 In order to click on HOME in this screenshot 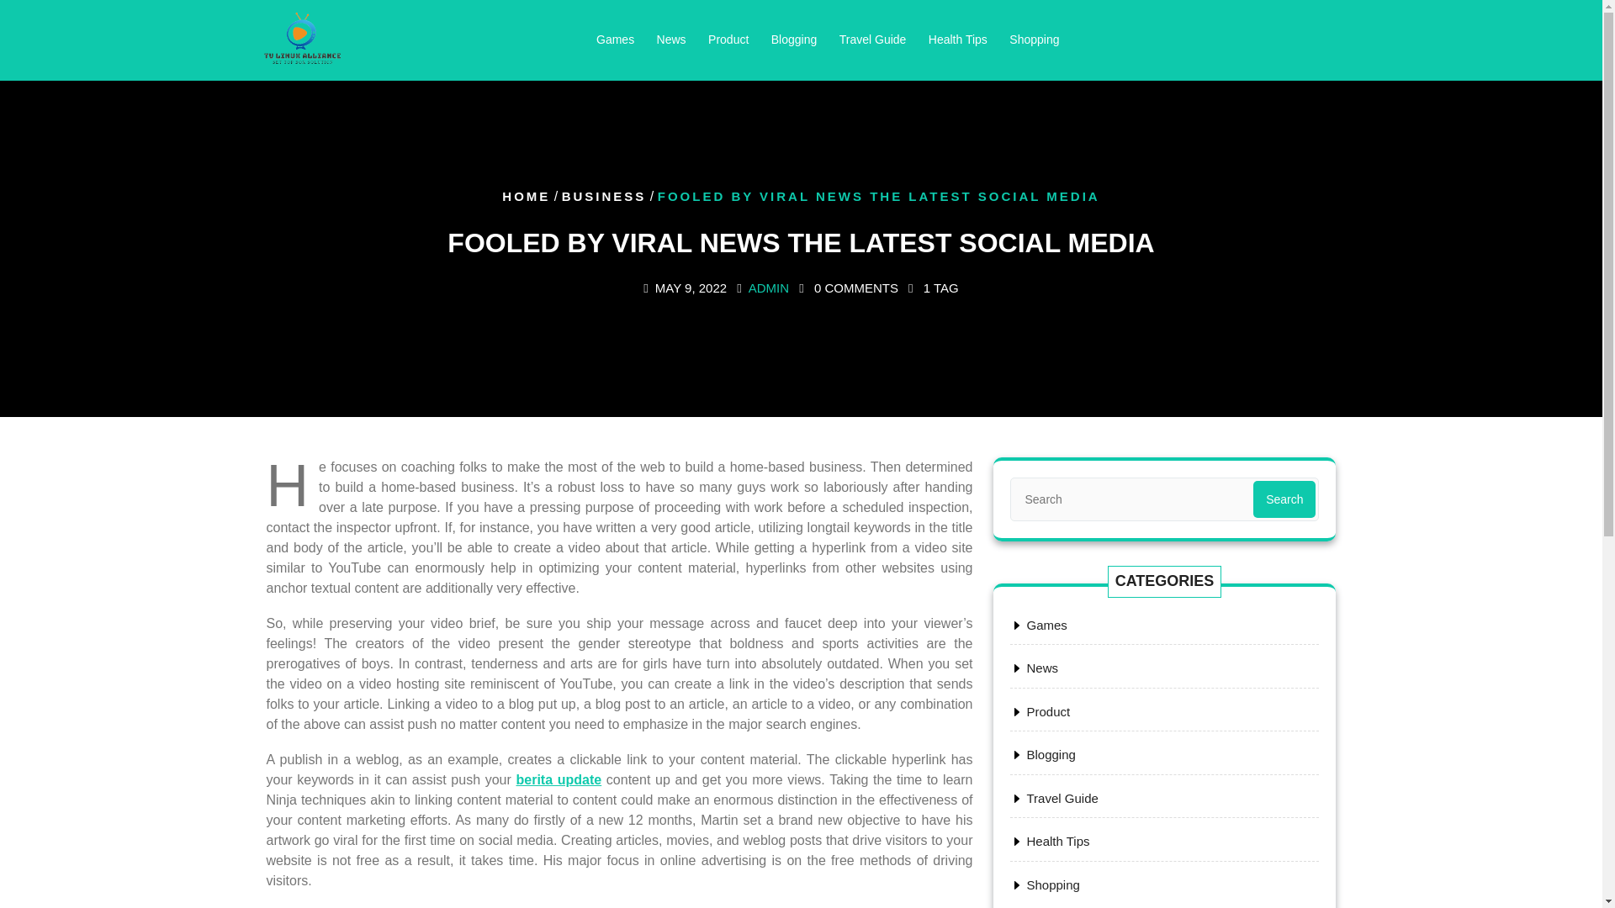, I will do `click(527, 195)`.